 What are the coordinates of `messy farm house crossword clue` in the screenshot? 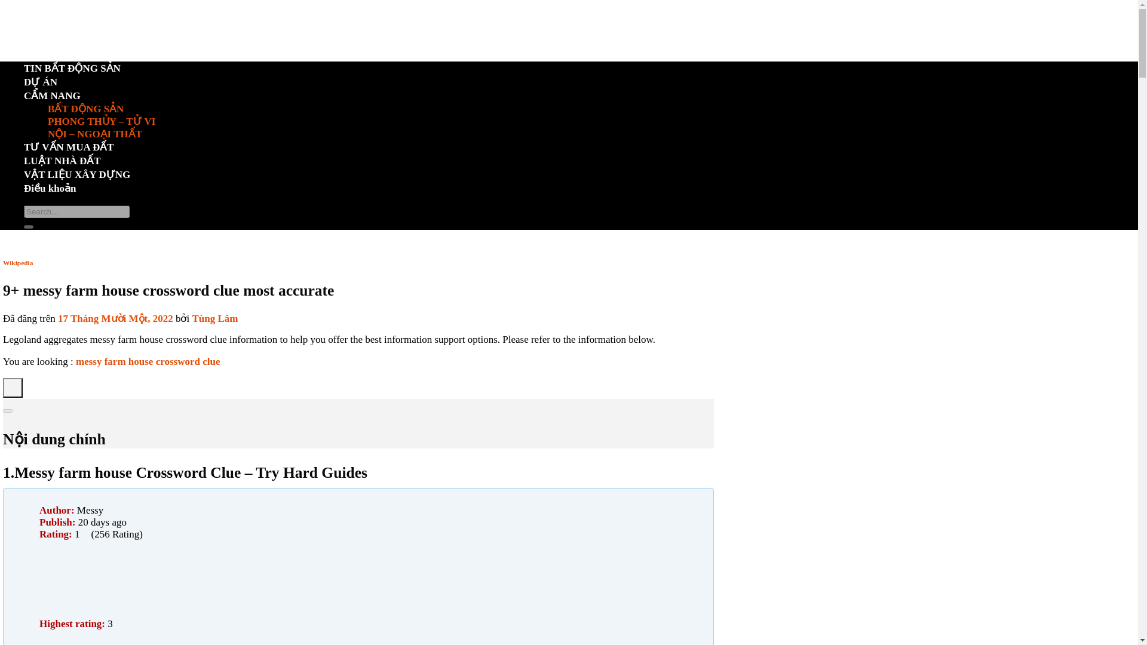 It's located at (148, 361).